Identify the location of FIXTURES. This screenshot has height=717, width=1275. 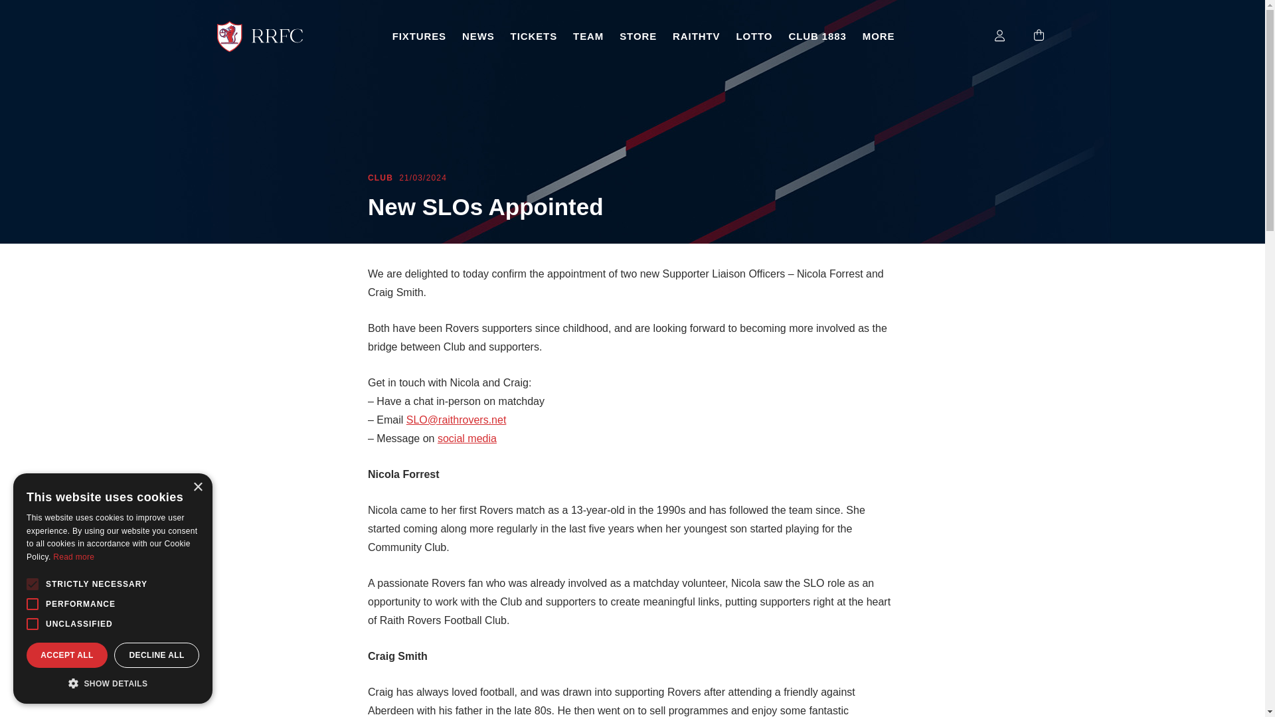
(419, 37).